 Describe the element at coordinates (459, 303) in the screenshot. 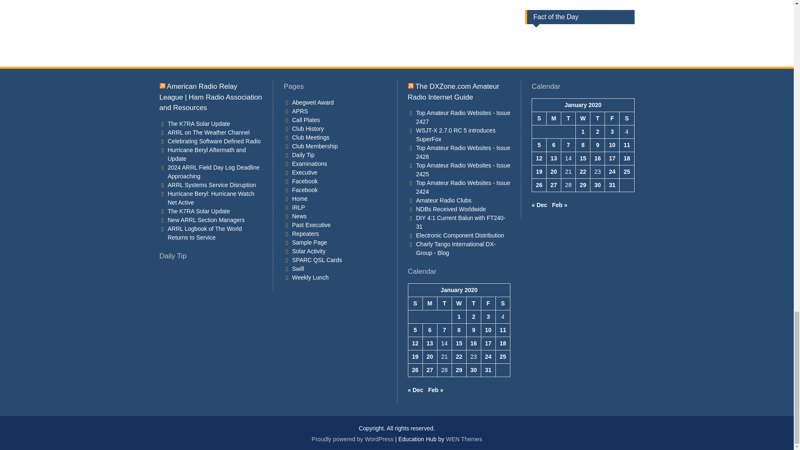

I see `Wednesday` at that location.